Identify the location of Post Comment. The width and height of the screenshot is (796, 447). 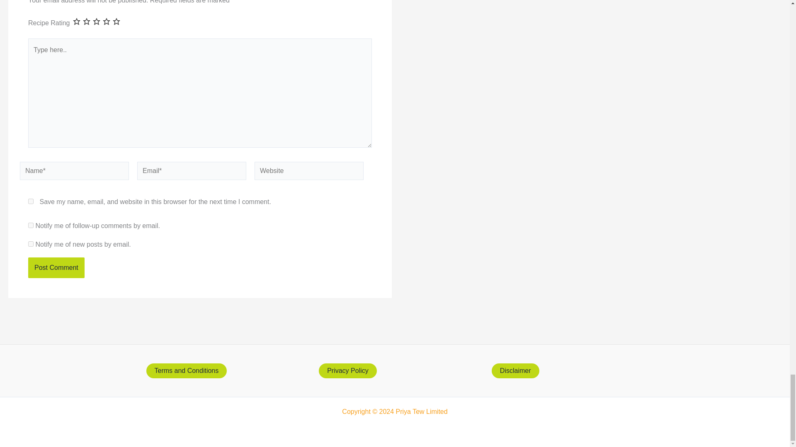
(56, 267).